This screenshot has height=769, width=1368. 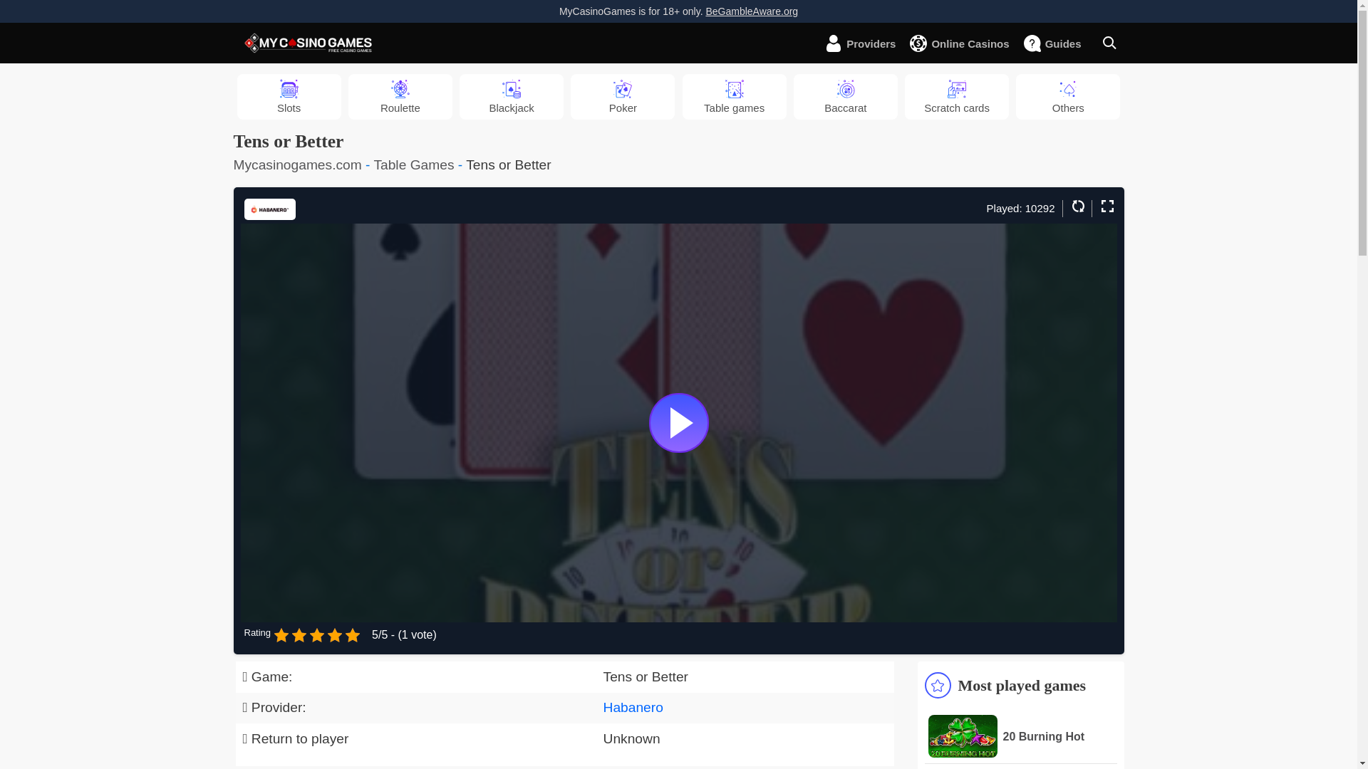 What do you see at coordinates (966, 43) in the screenshot?
I see `Online Casinos` at bounding box center [966, 43].